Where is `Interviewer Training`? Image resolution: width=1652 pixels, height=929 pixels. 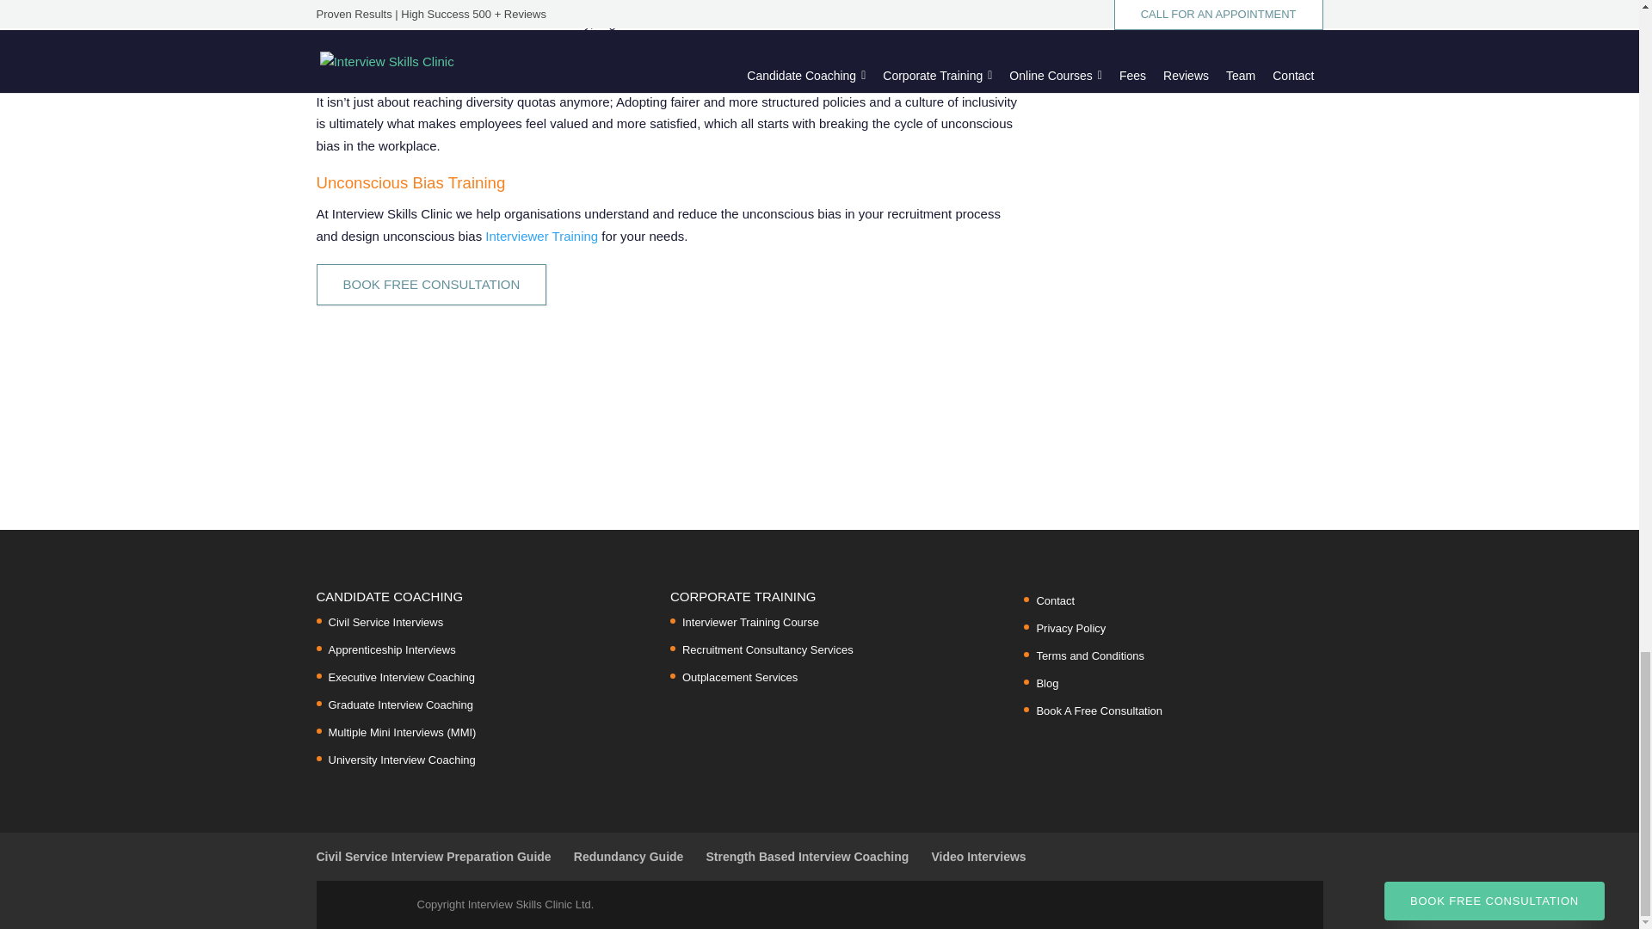 Interviewer Training is located at coordinates (540, 234).